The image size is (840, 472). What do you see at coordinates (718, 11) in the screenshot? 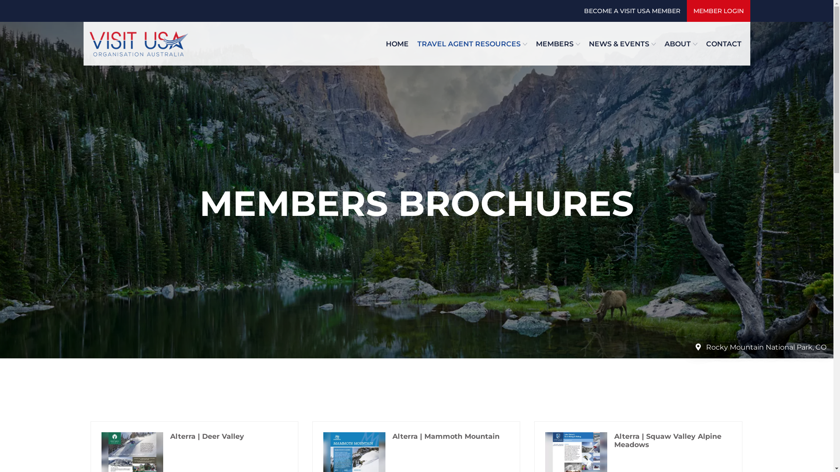
I see `MEMBER LOGIN` at bounding box center [718, 11].